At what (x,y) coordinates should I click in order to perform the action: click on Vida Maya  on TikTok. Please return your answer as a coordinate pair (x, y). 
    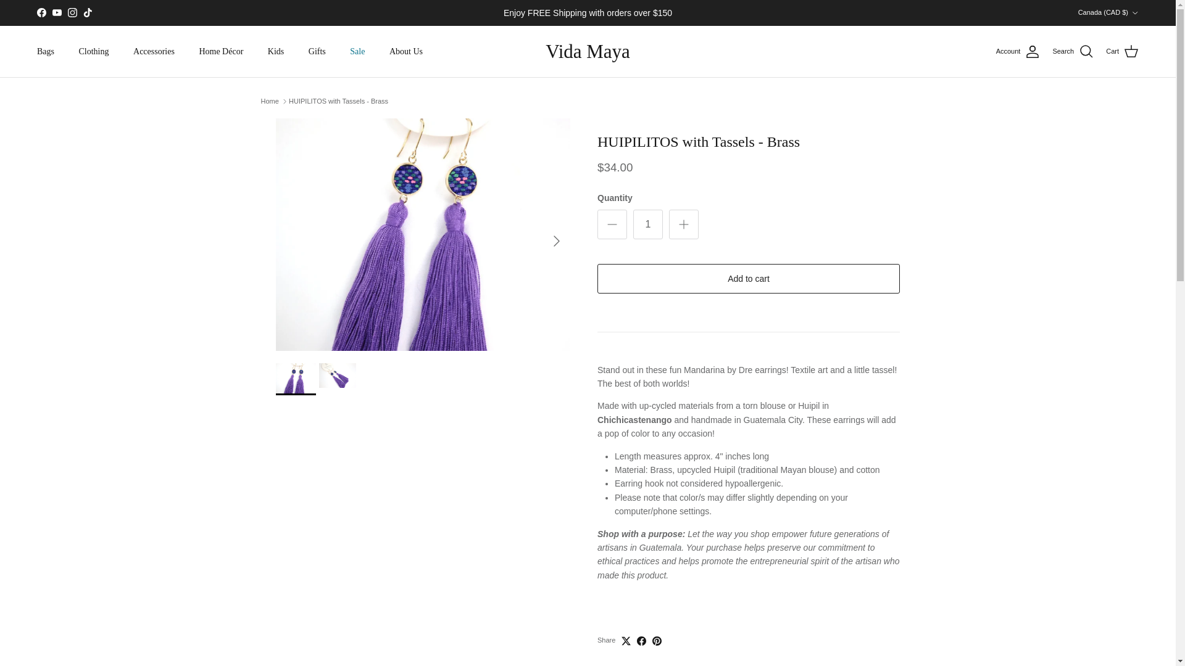
    Looking at the image, I should click on (88, 12).